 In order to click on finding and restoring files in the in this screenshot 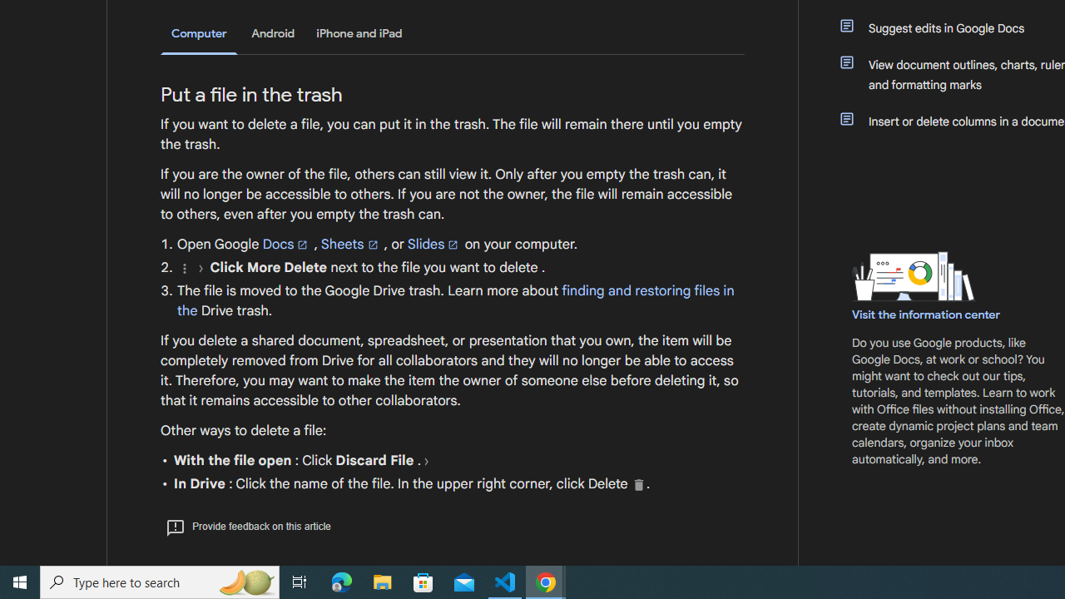, I will do `click(456, 300)`.